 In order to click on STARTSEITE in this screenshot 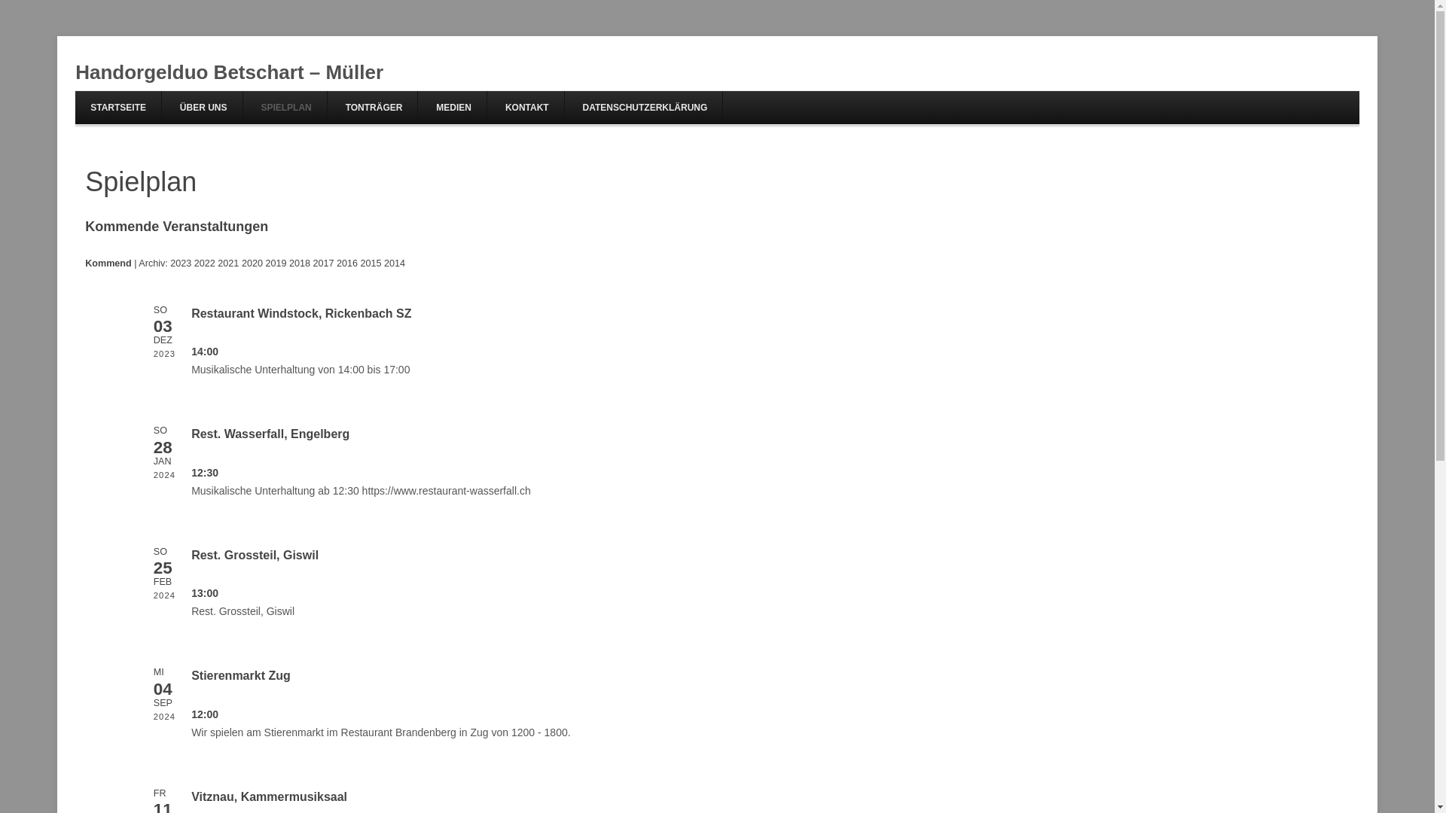, I will do `click(118, 108)`.